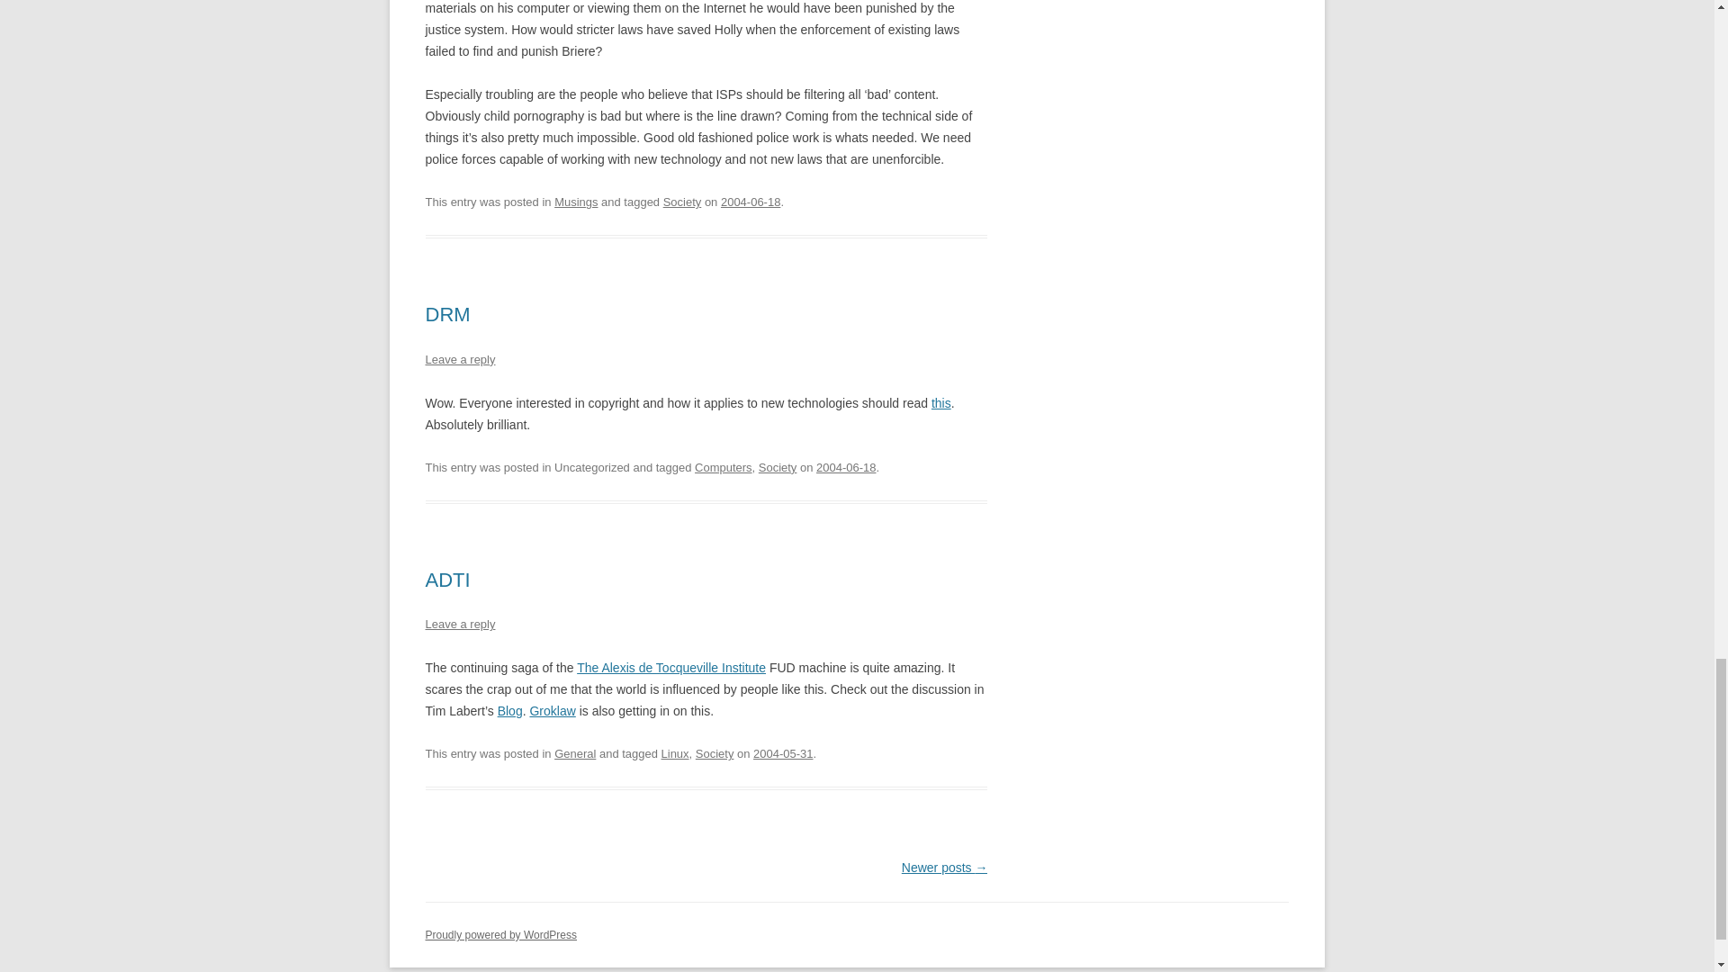 This screenshot has height=972, width=1728. I want to click on Leave a reply, so click(459, 360).